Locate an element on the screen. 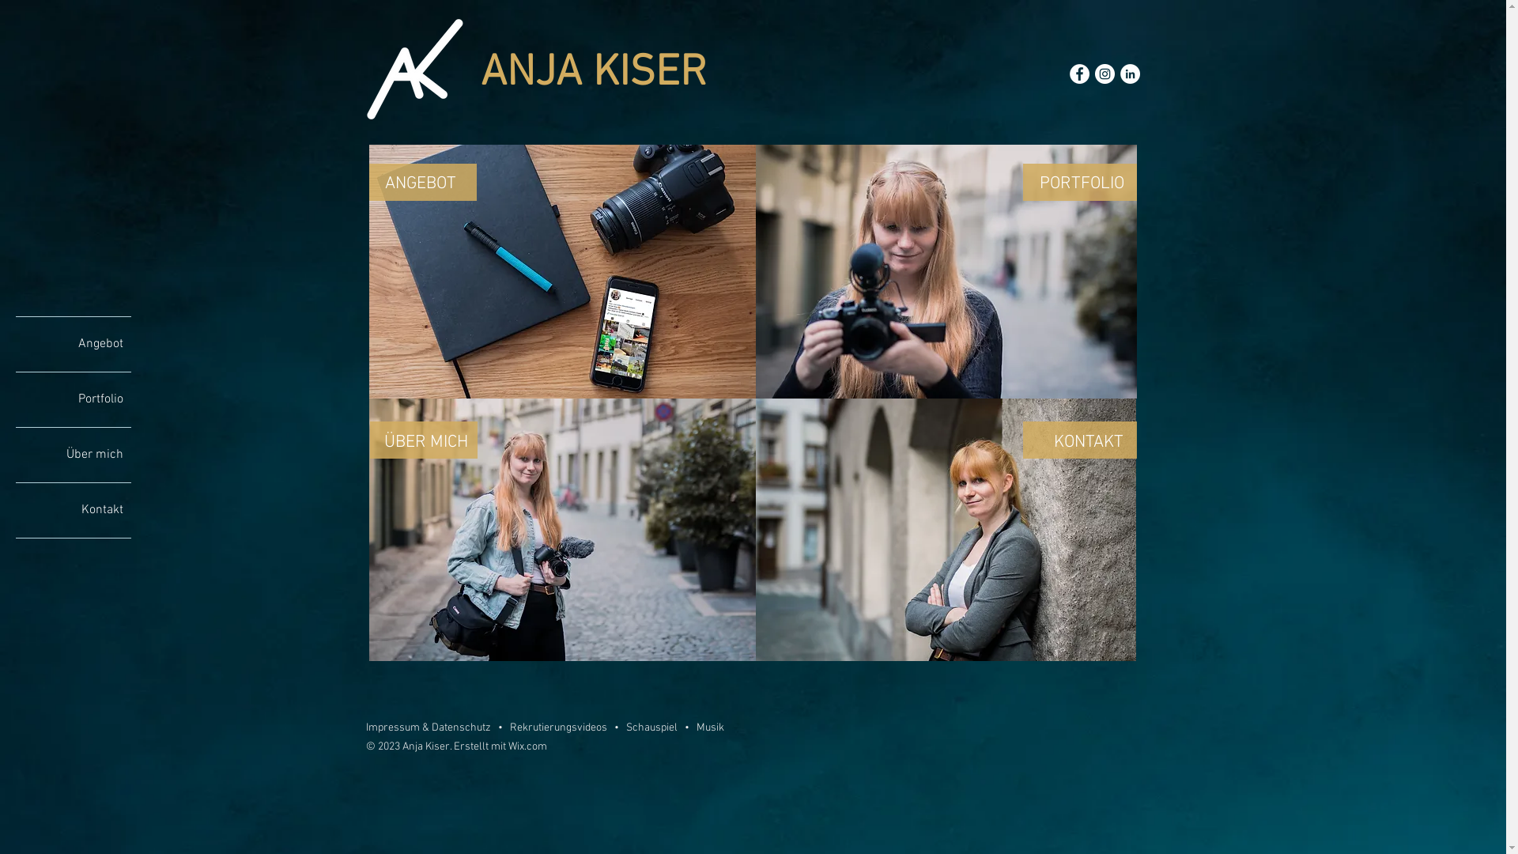 The image size is (1518, 854). Portfolio is located at coordinates (74, 399).